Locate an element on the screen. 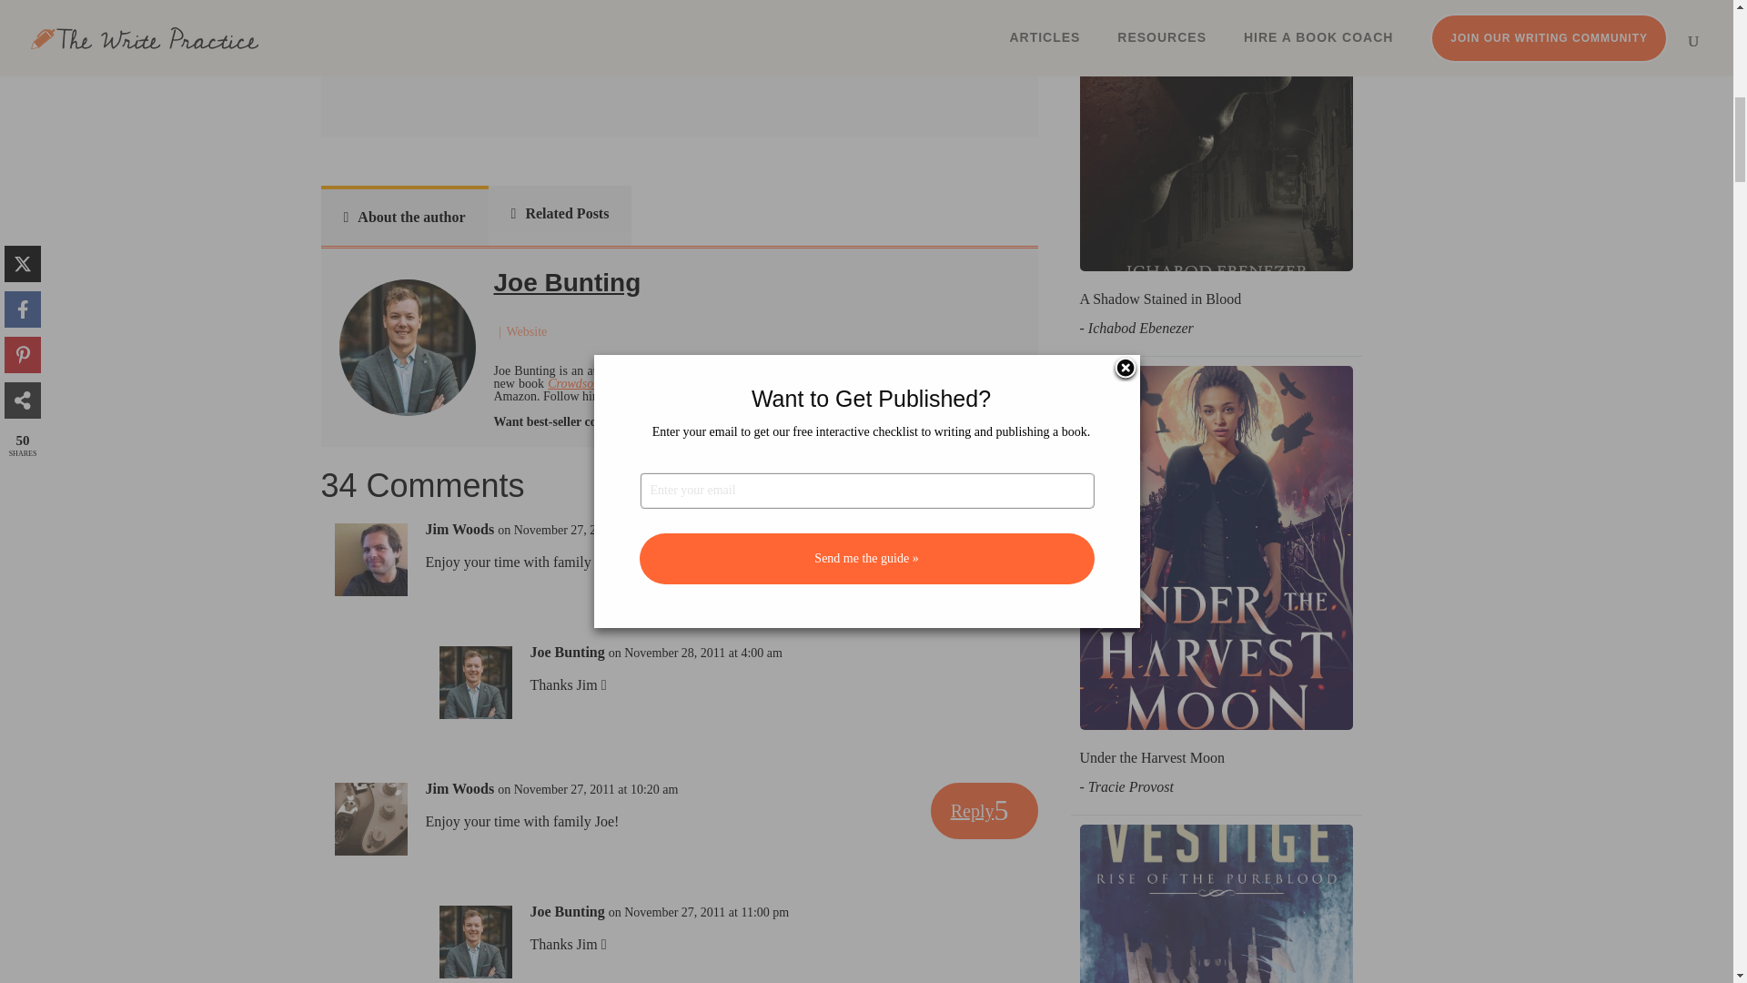 Image resolution: width=1747 pixels, height=983 pixels. Reply is located at coordinates (985, 552).